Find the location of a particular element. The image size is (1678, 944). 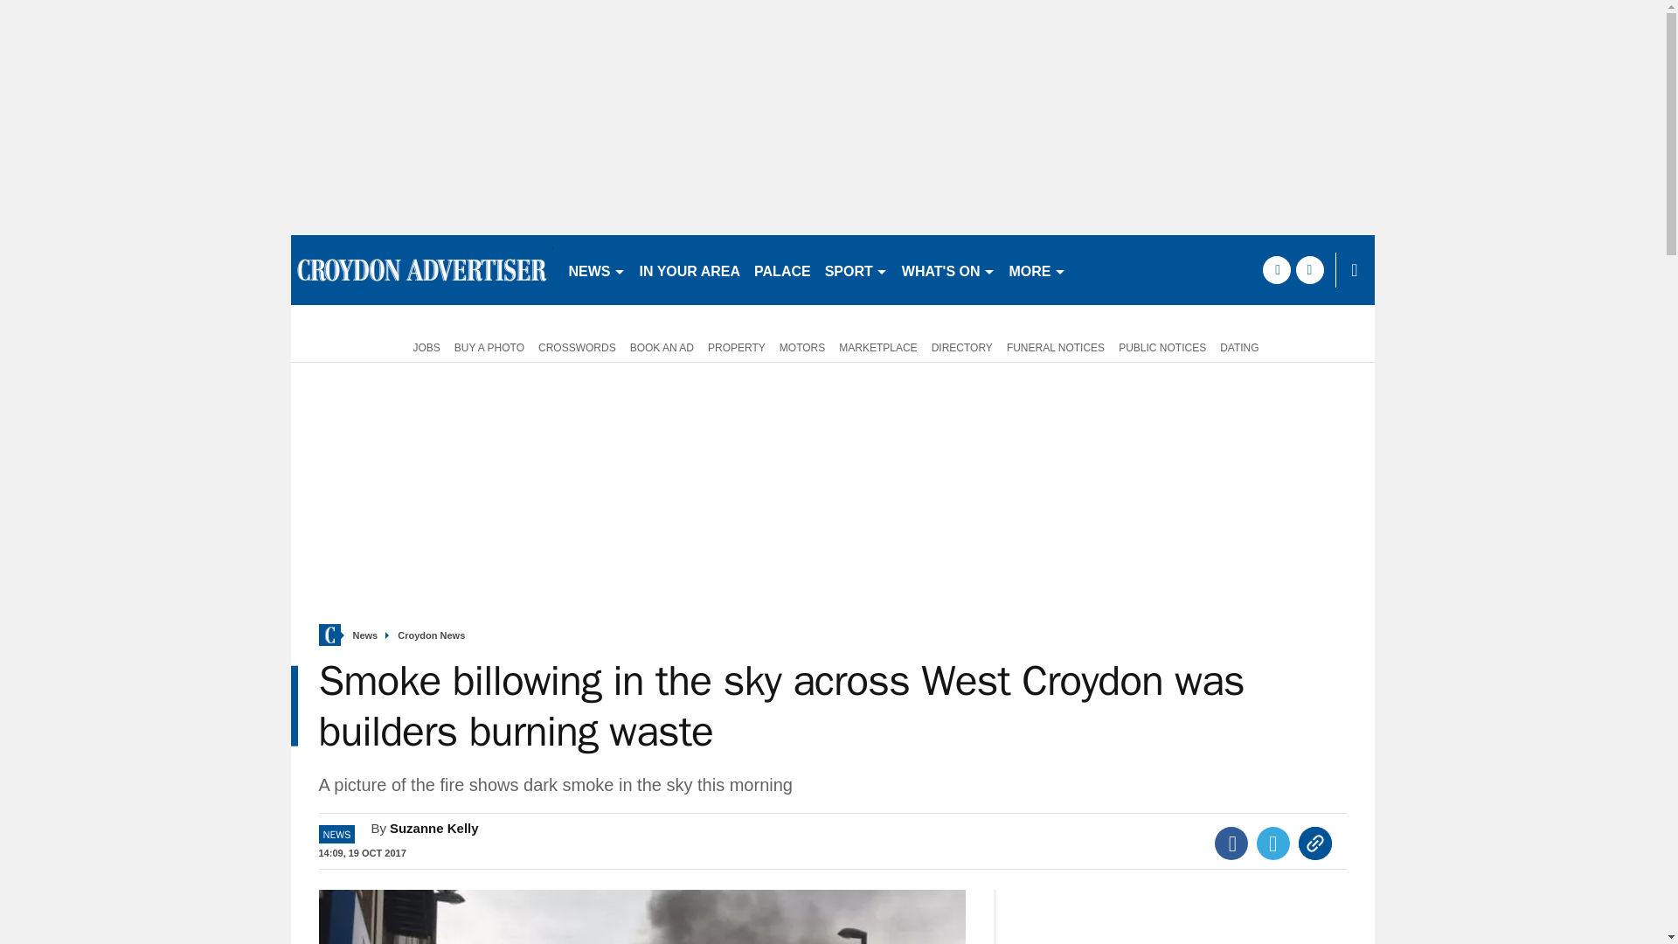

NEWS is located at coordinates (596, 269).